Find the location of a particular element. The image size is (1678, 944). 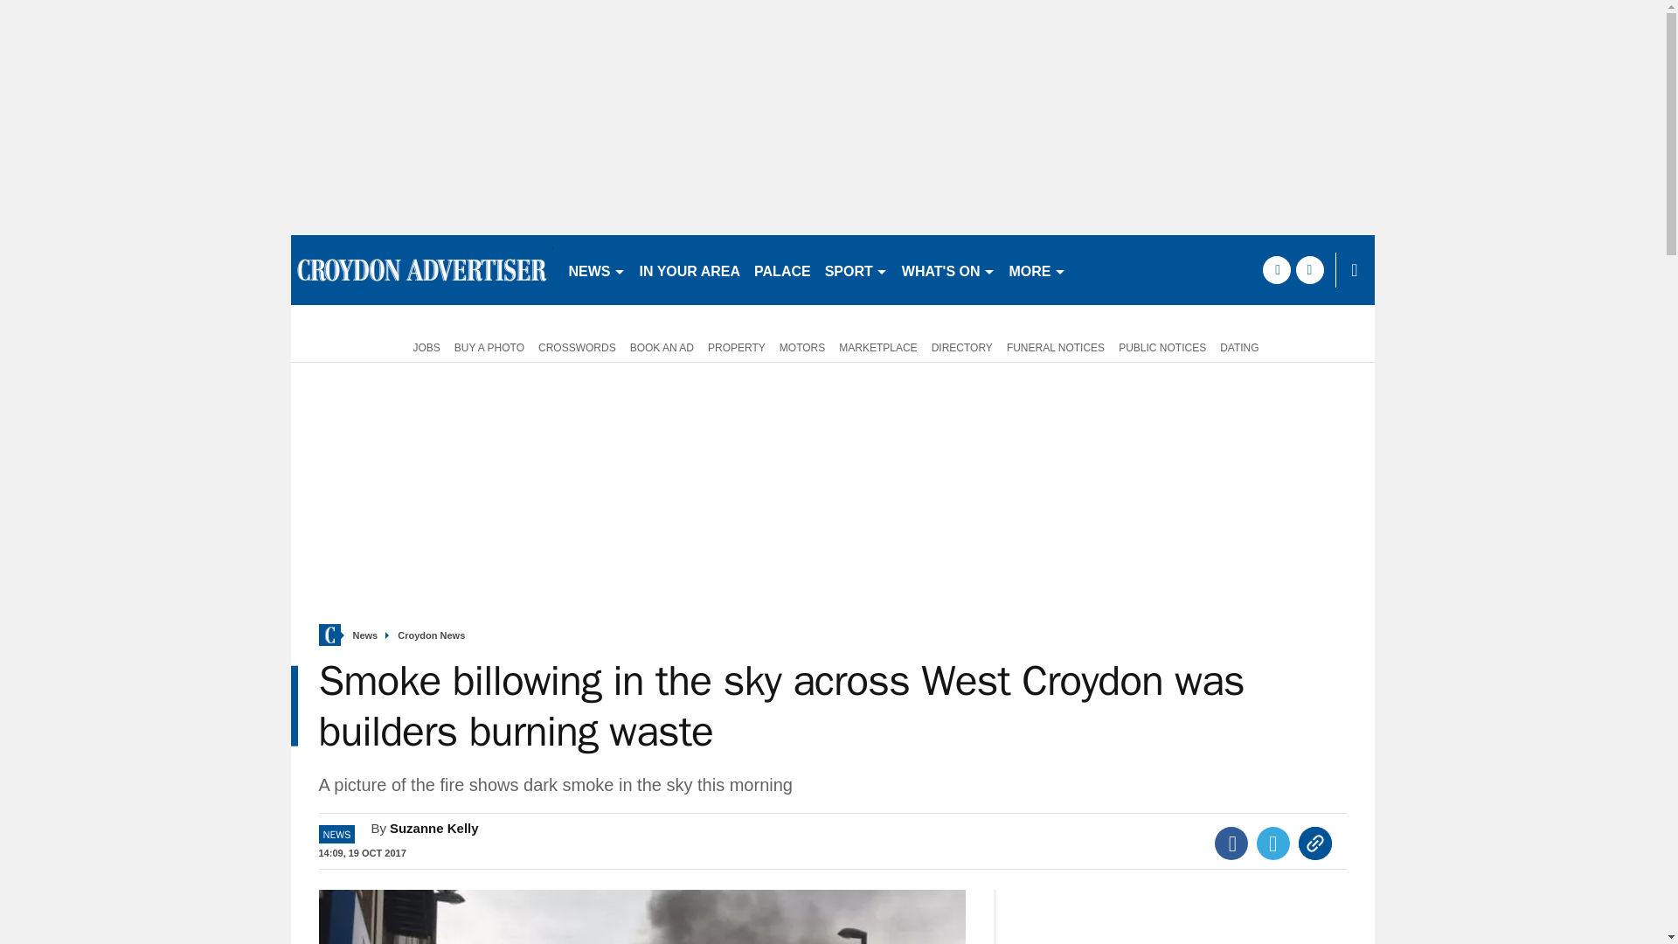

NEWS is located at coordinates (596, 269).